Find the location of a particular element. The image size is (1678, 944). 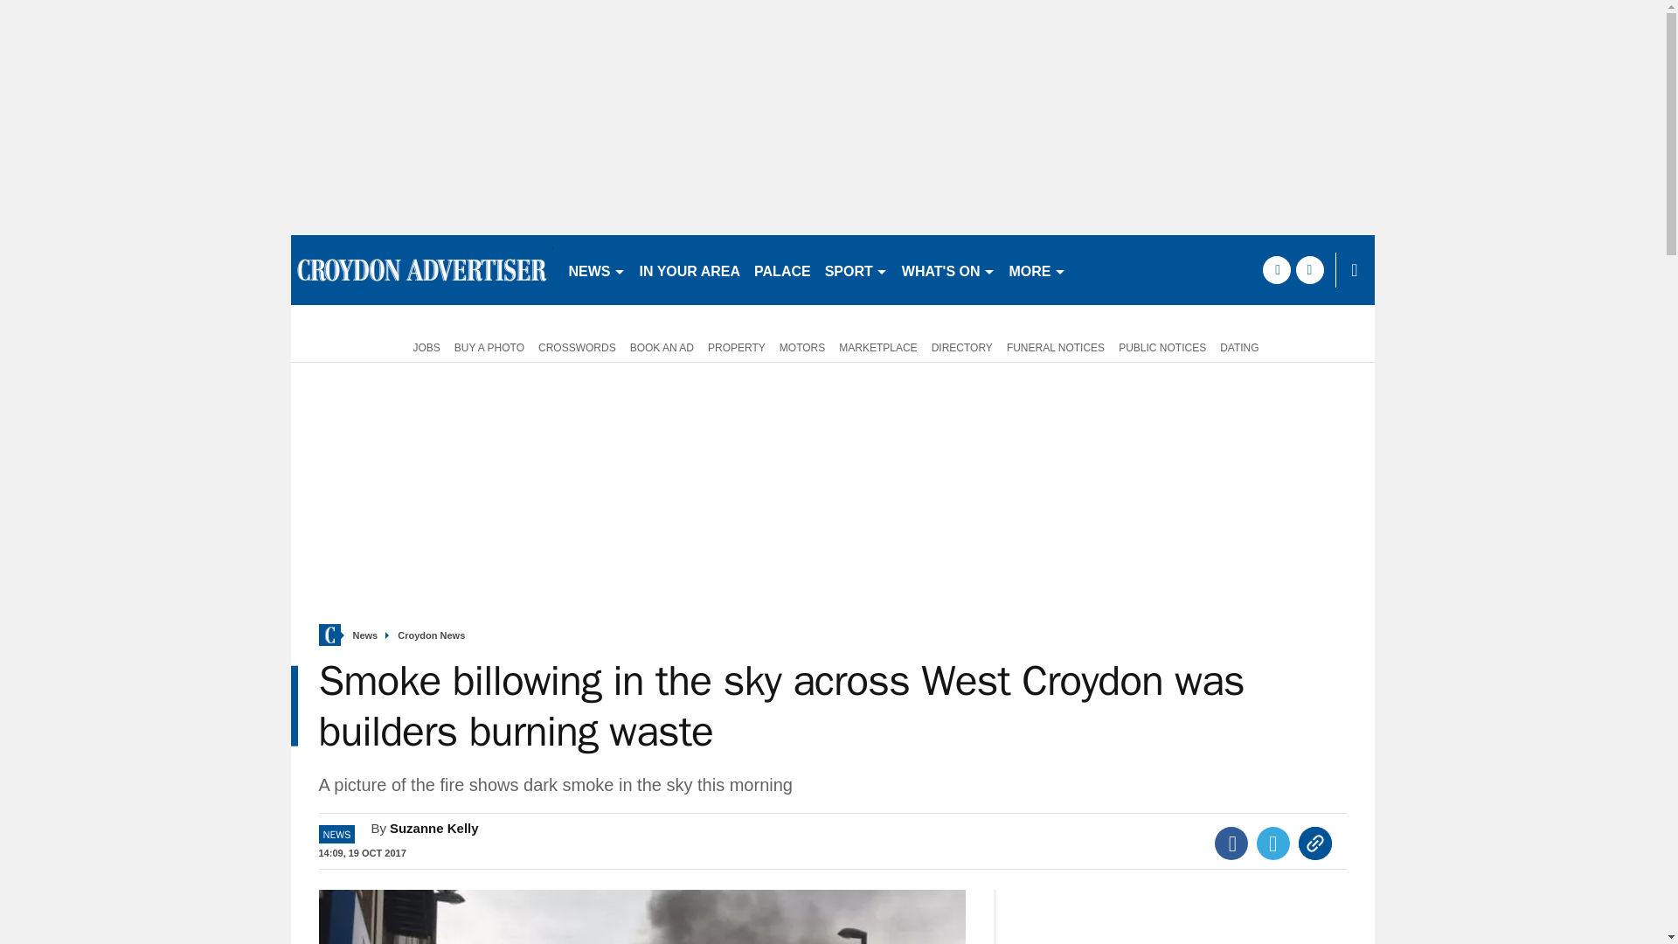

NEWS is located at coordinates (596, 269).